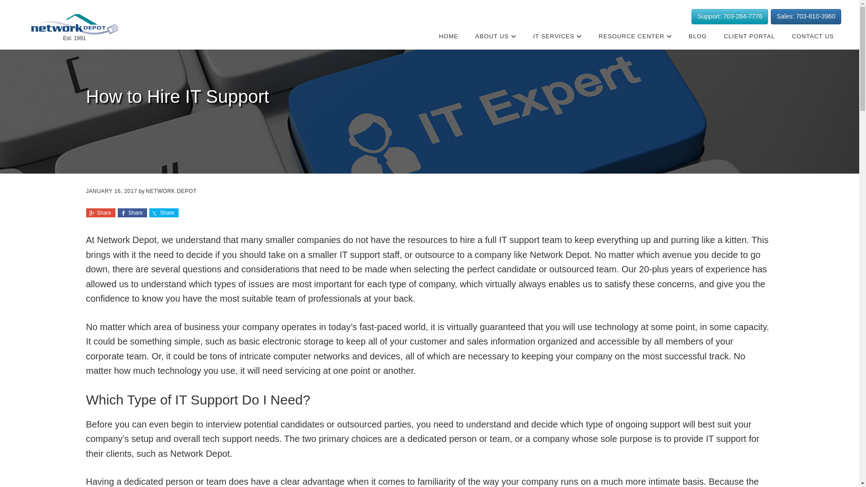  I want to click on ABOUT US, so click(496, 36).